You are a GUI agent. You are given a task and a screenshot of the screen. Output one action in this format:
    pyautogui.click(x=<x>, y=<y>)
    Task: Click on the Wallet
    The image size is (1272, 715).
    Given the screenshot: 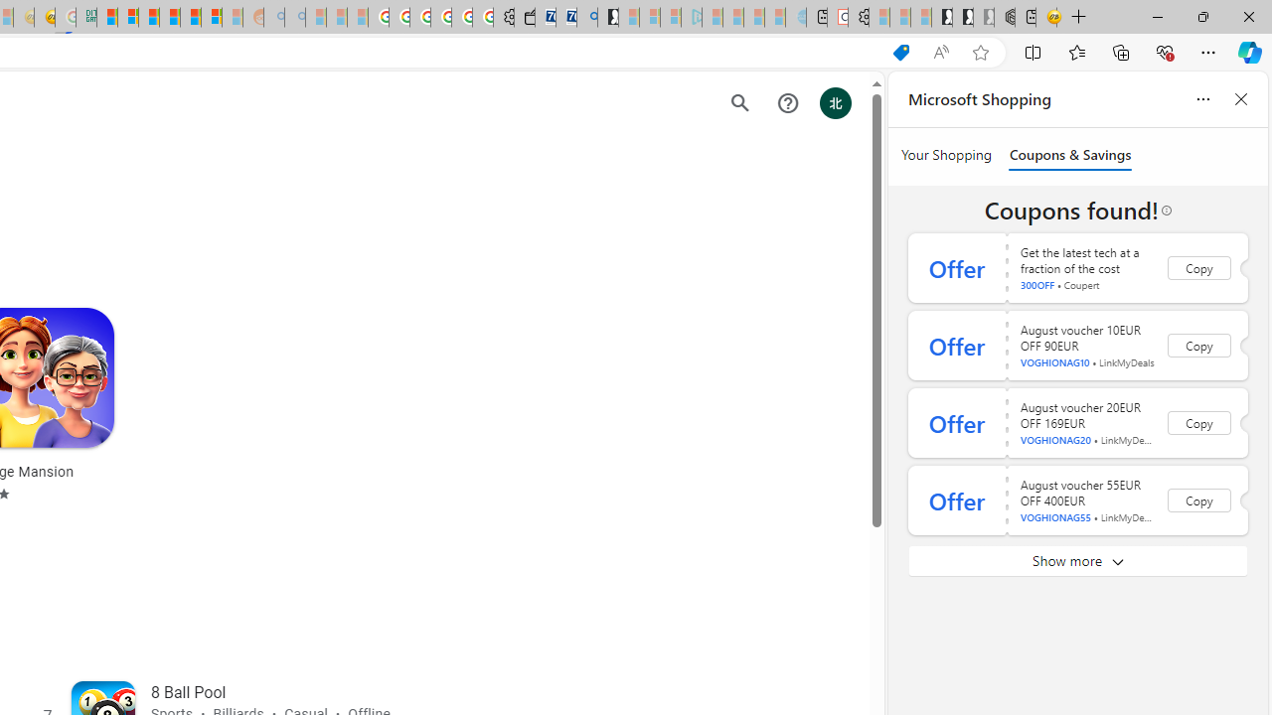 What is the action you would take?
    pyautogui.click(x=525, y=18)
    